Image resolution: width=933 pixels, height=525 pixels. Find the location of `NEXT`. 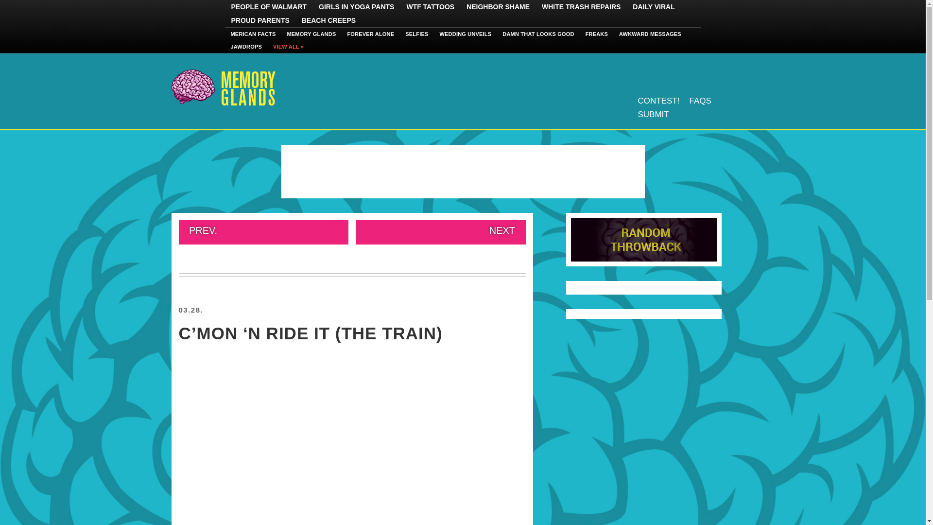

NEXT is located at coordinates (440, 232).